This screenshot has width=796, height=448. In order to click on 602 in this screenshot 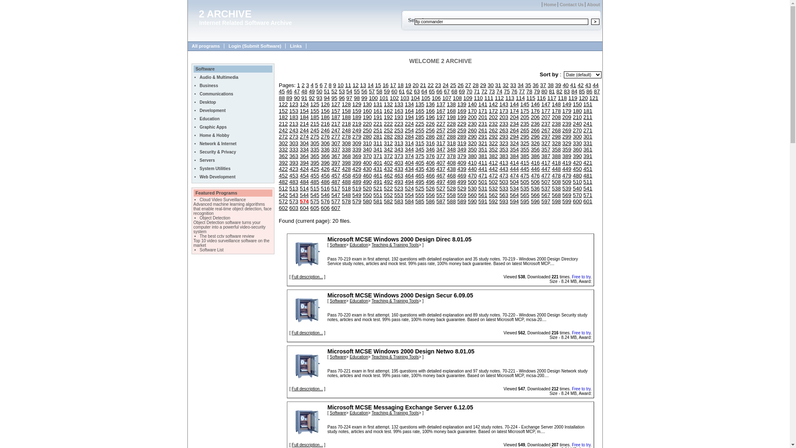, I will do `click(283, 208)`.